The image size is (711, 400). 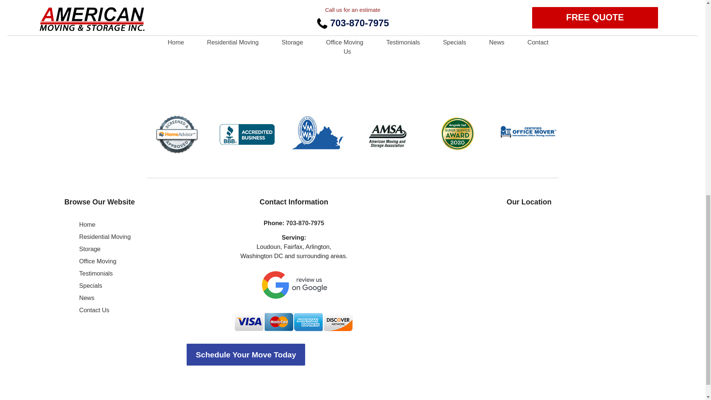 What do you see at coordinates (94, 310) in the screenshot?
I see `Contact Us` at bounding box center [94, 310].